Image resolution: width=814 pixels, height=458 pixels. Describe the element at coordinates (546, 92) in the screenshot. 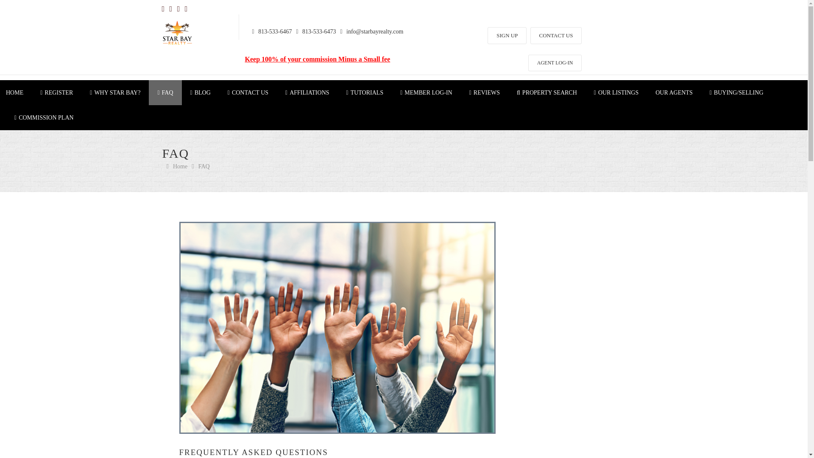

I see `PROPERTY SEARCH` at that location.